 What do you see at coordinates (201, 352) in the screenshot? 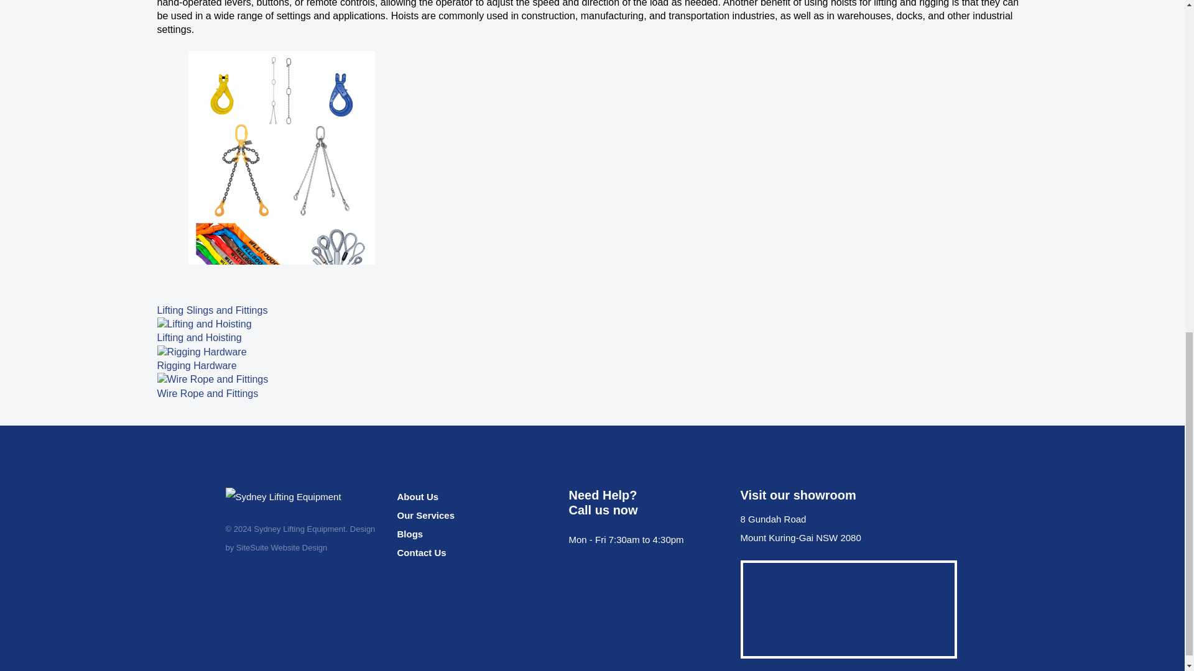
I see `Rigging Hardware` at bounding box center [201, 352].